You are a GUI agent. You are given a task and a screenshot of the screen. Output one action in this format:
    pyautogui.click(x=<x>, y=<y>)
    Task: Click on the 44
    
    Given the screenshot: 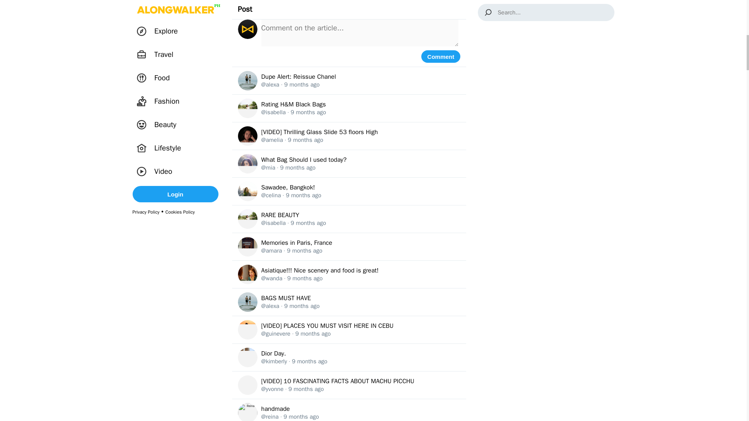 What is the action you would take?
    pyautogui.click(x=371, y=4)
    